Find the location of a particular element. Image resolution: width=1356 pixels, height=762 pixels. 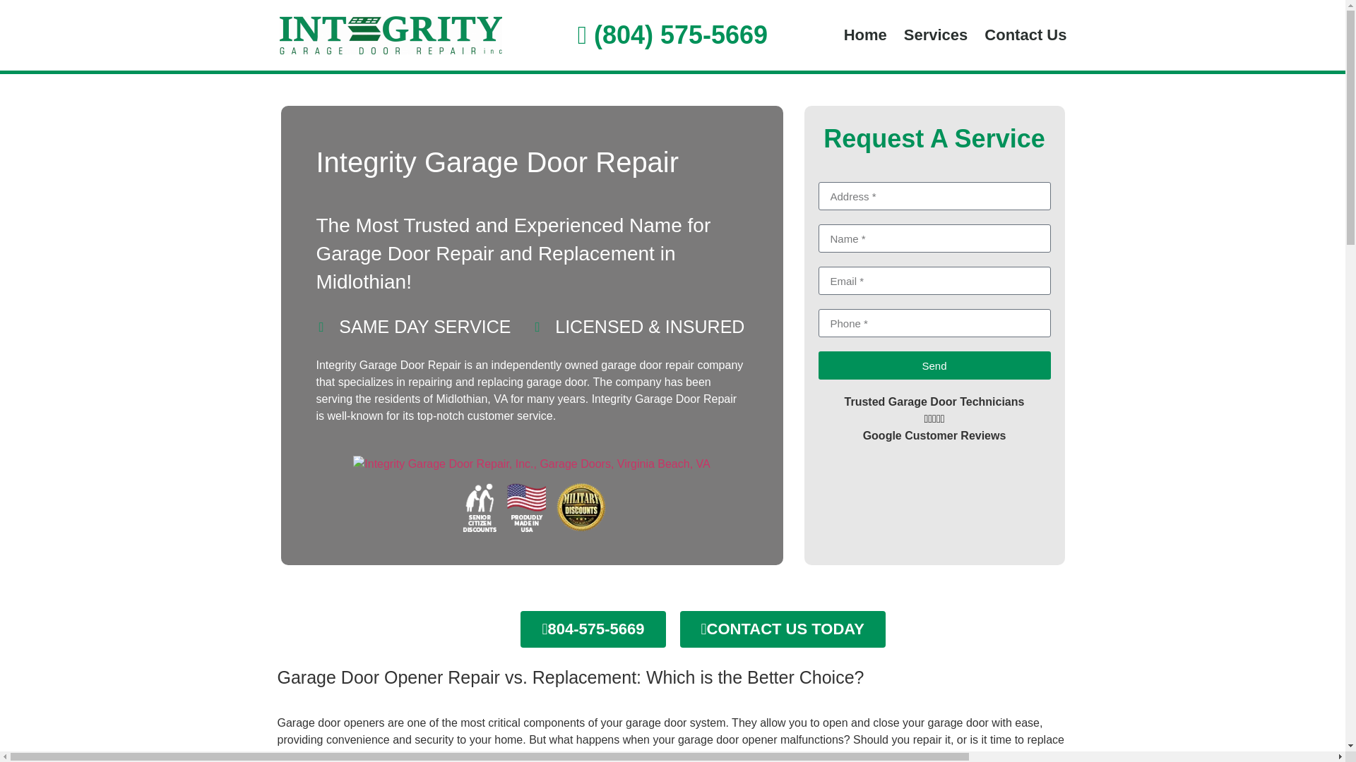

804-575-5669 is located at coordinates (593, 629).